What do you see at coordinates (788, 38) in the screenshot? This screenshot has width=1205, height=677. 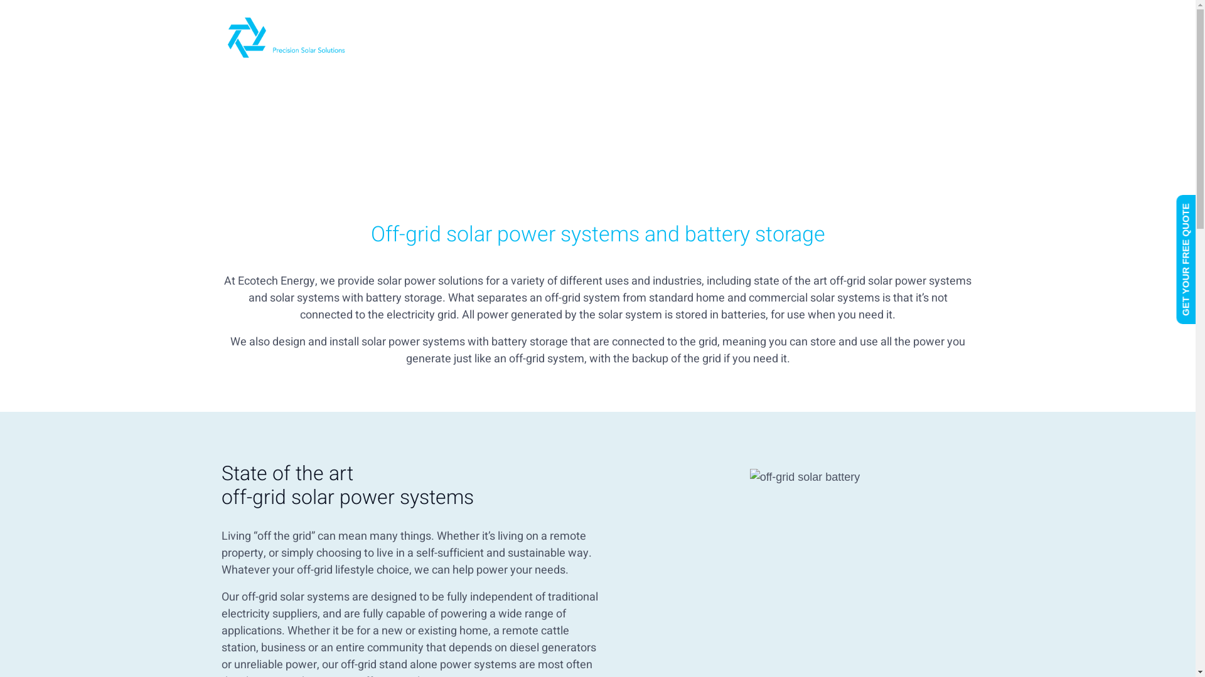 I see `Solar Batteries` at bounding box center [788, 38].